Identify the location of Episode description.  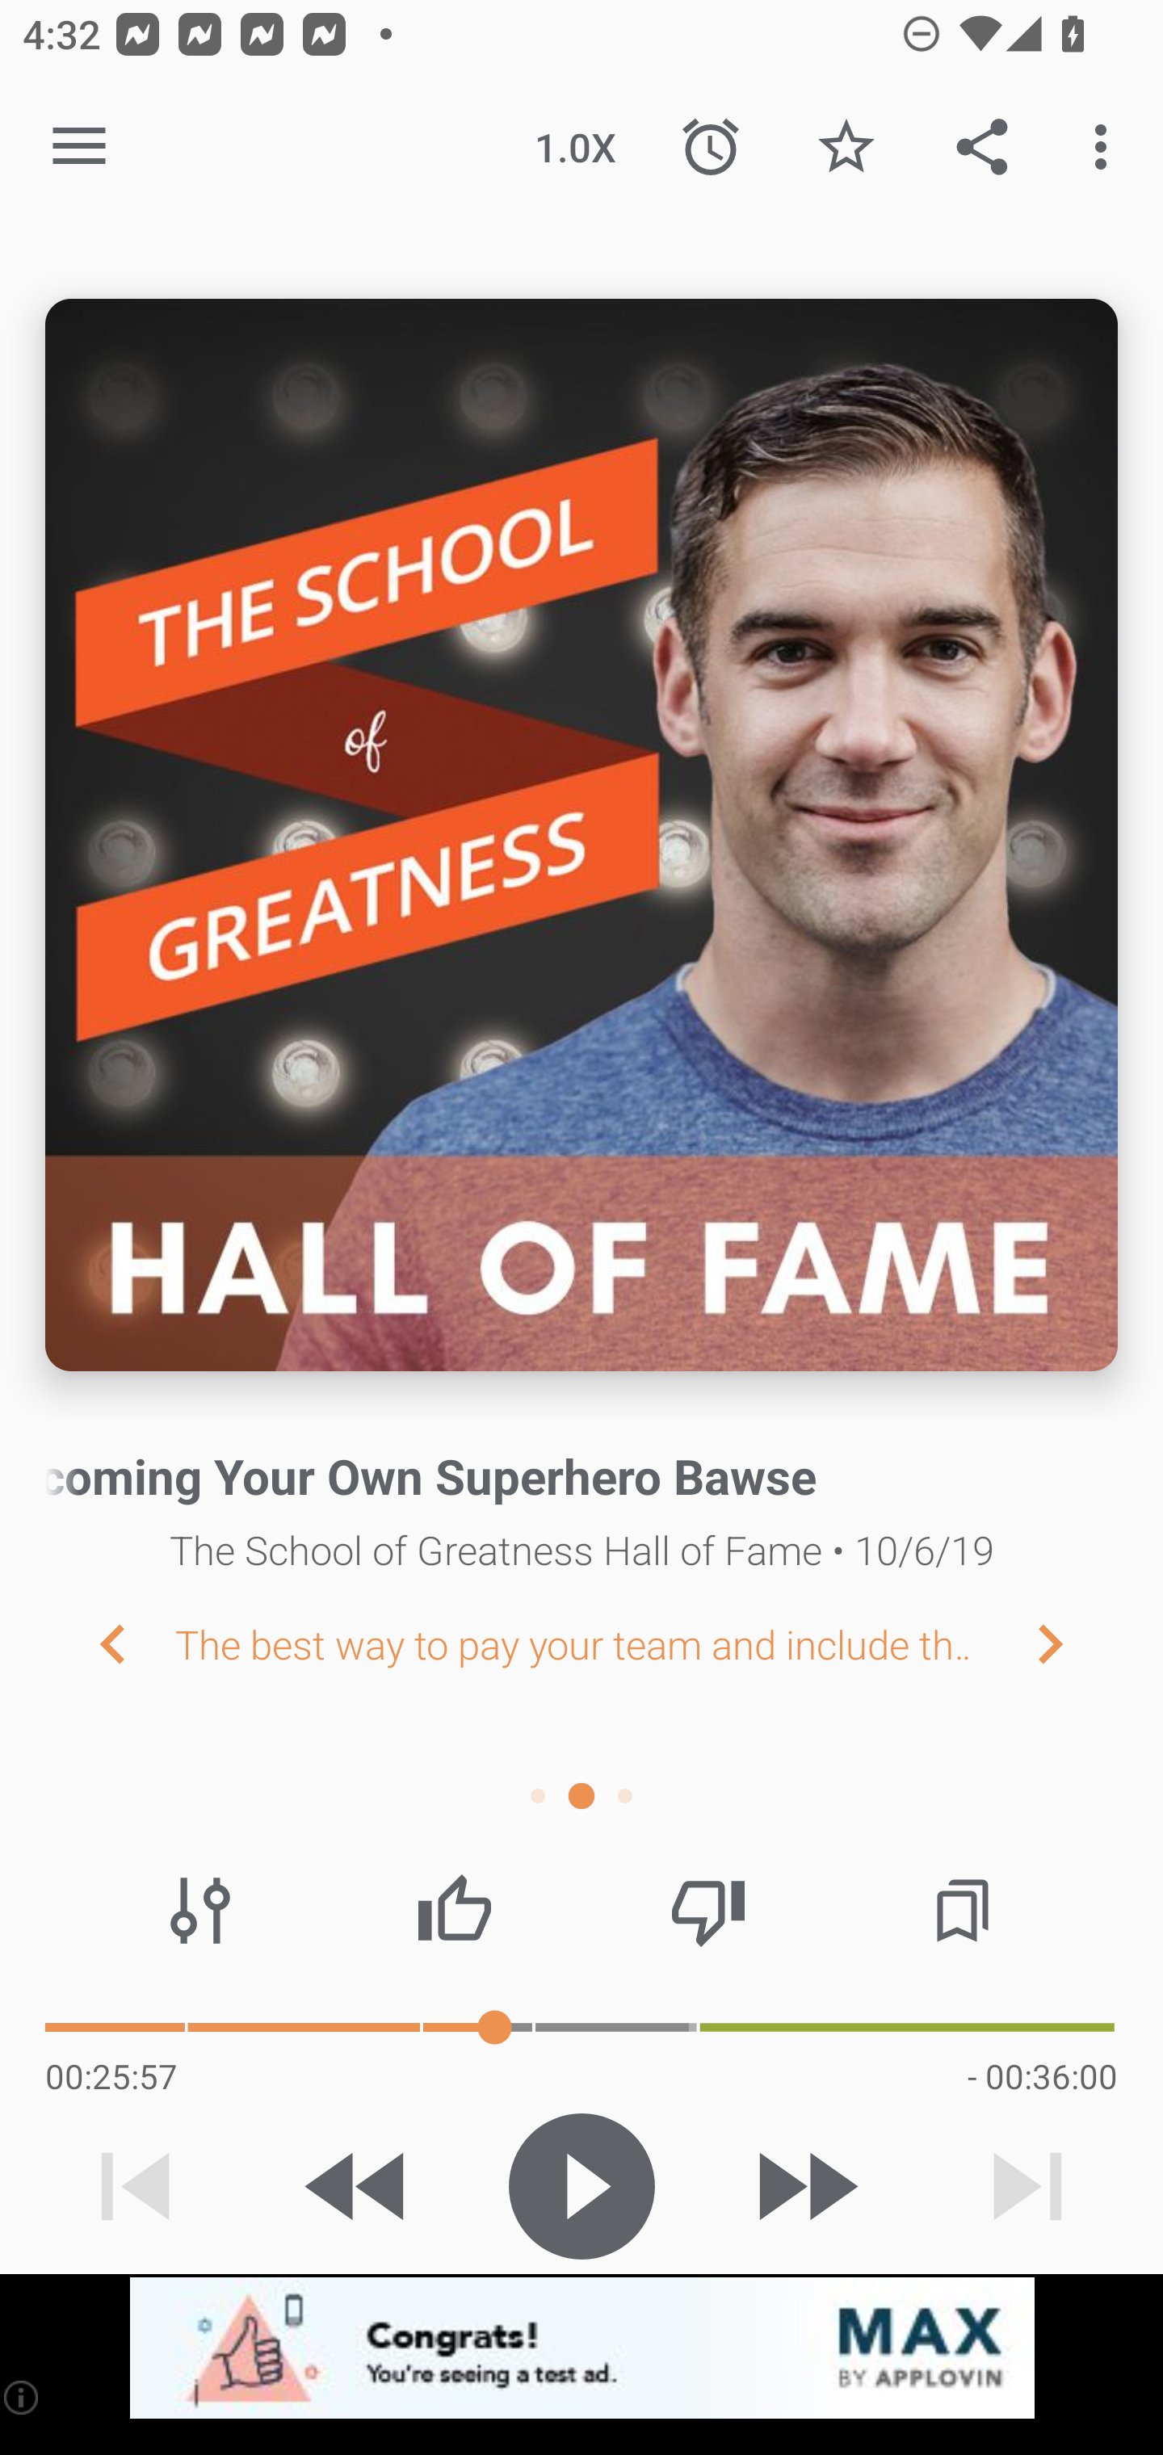
(581, 835).